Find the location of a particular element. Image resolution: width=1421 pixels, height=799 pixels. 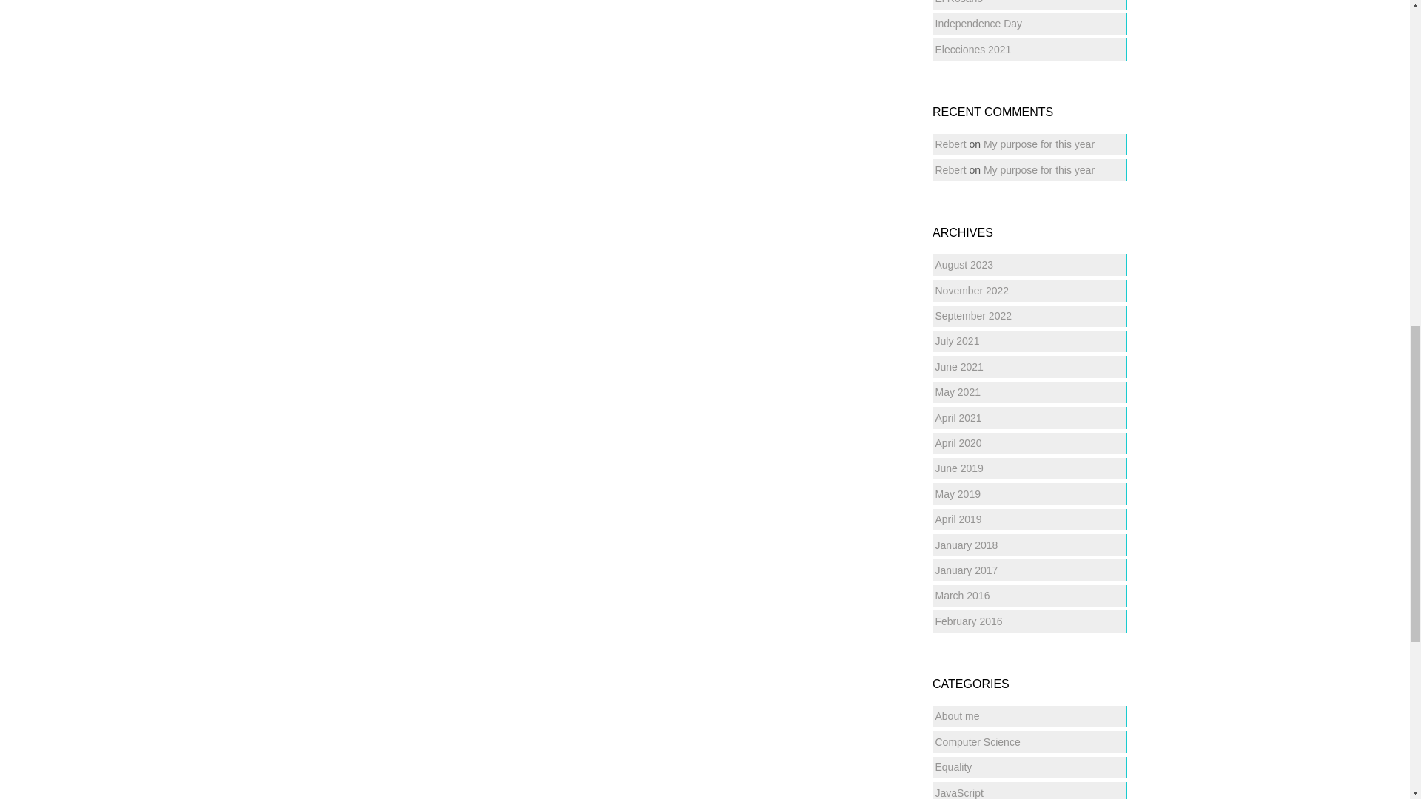

Equality is located at coordinates (953, 767).